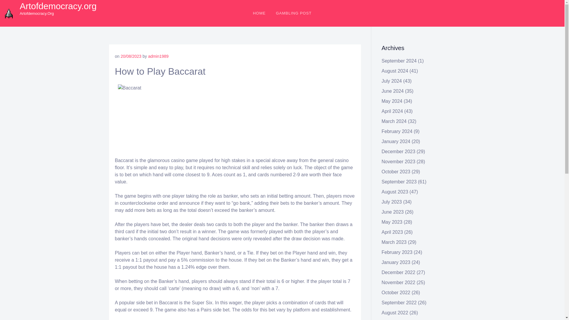  Describe the element at coordinates (399, 60) in the screenshot. I see `September 2024` at that location.